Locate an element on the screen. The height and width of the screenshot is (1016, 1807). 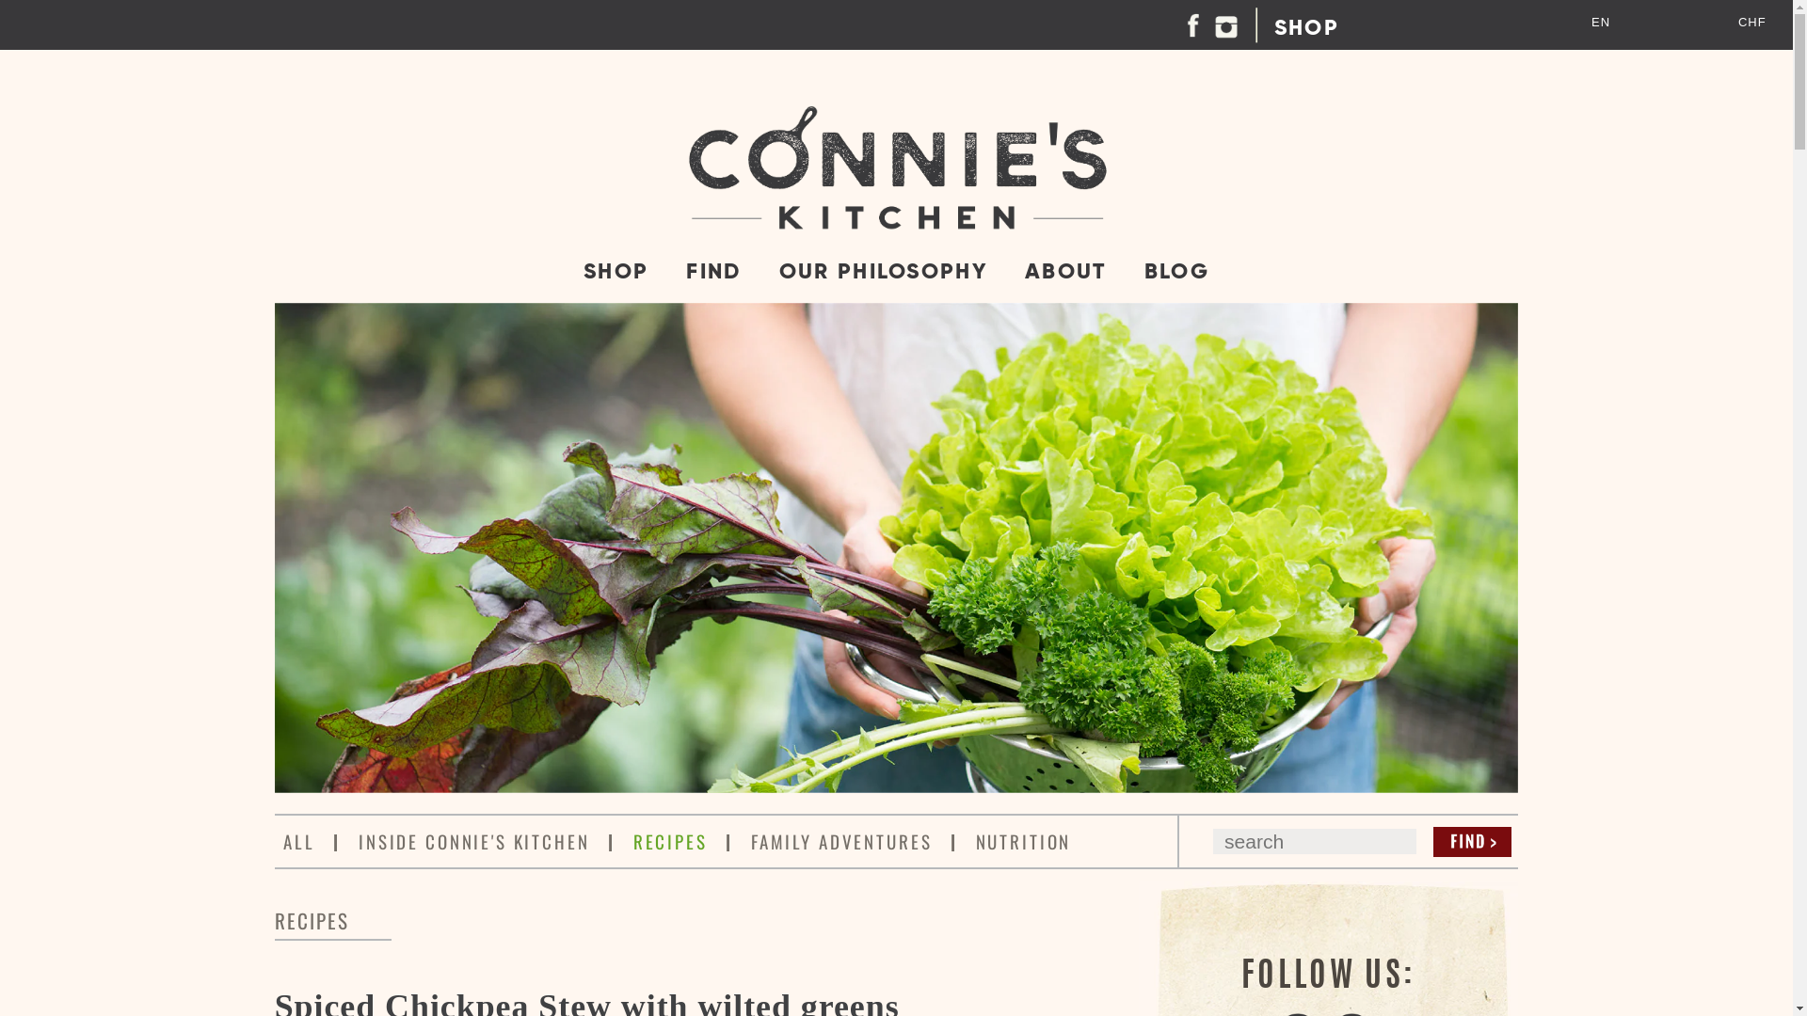
SHOP is located at coordinates (1306, 27).